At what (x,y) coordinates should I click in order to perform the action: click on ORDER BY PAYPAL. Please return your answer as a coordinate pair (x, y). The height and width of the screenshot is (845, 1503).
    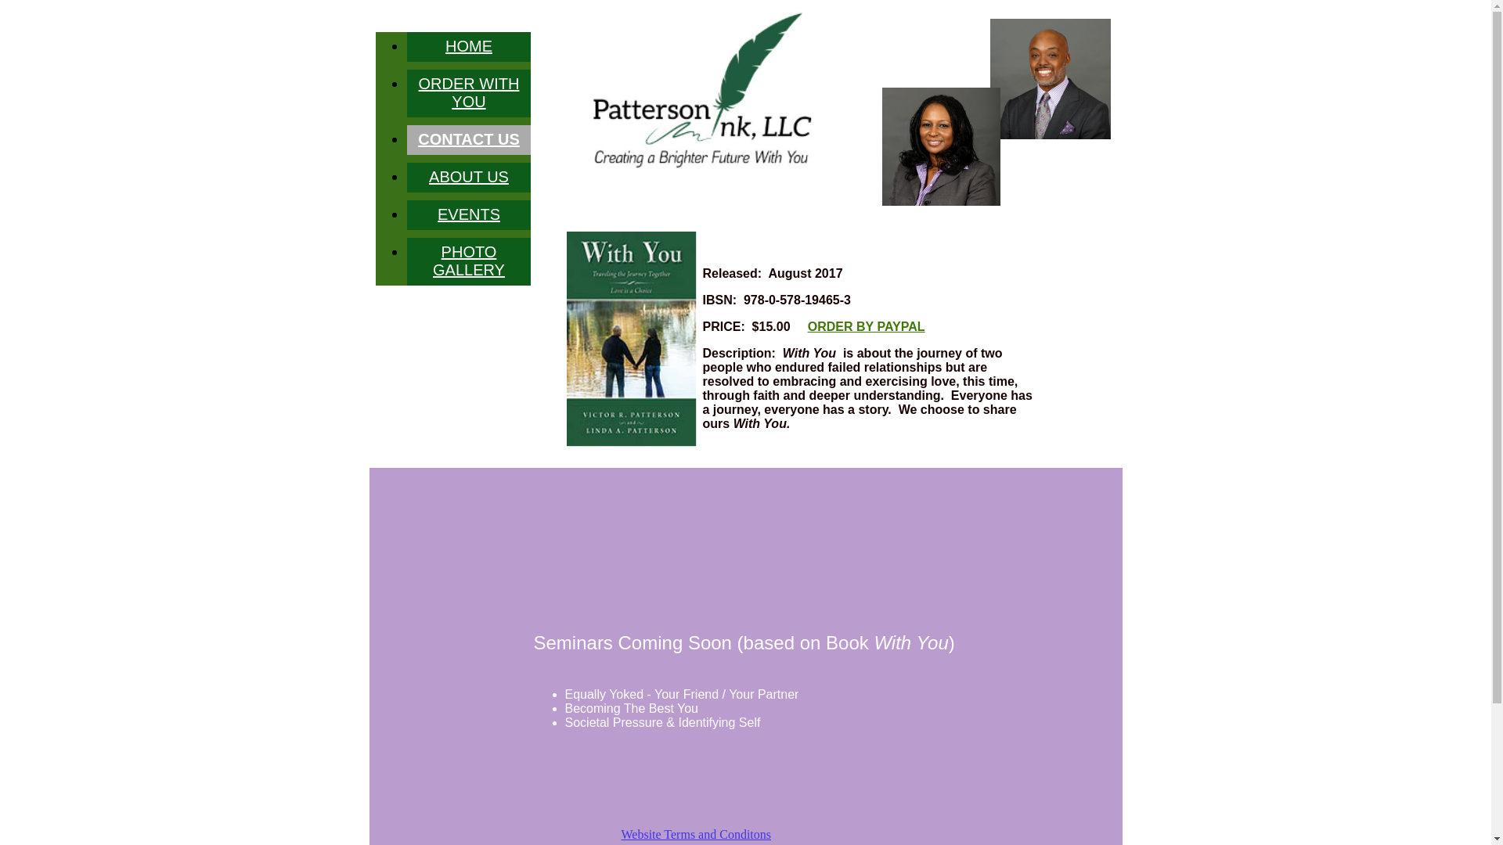
    Looking at the image, I should click on (867, 327).